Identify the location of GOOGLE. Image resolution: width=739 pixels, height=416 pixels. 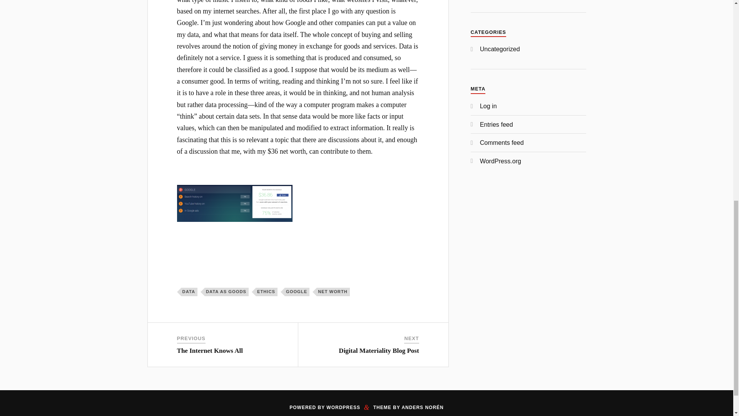
(297, 292).